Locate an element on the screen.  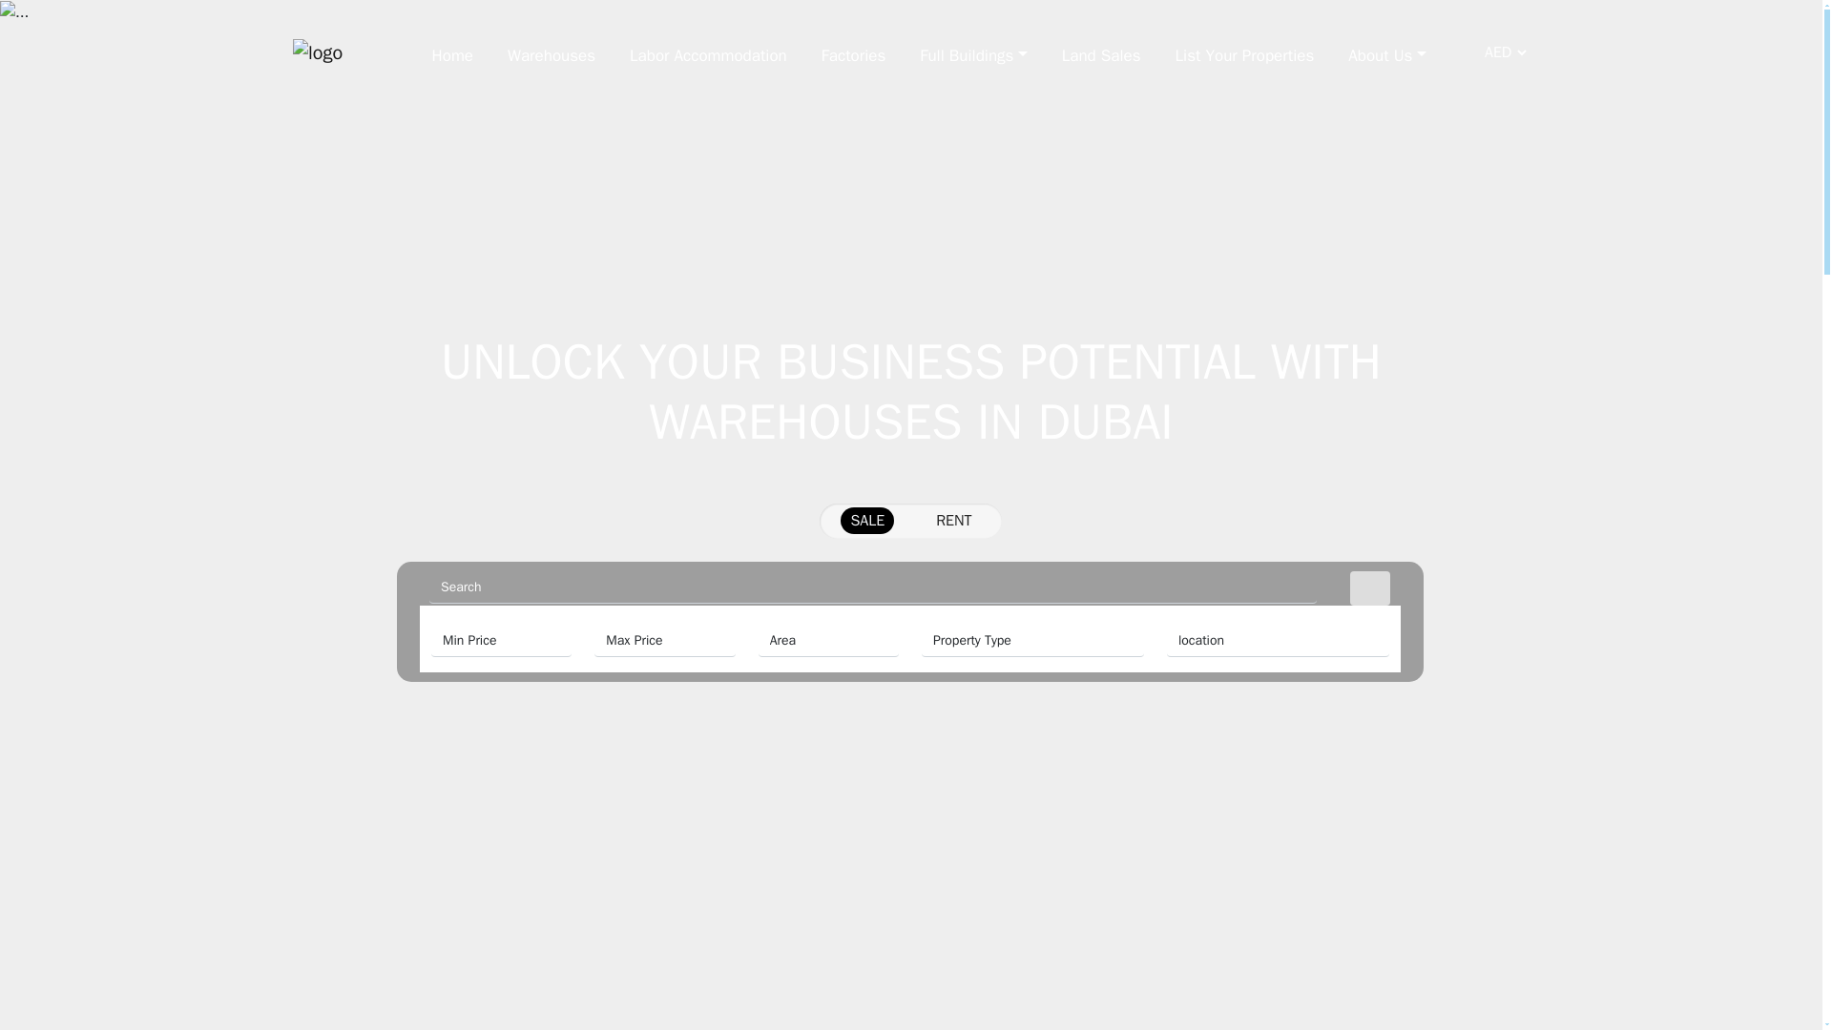
UNLOCK YOUR BUSINESS POTENTIAL WITH WAREHOUSES IN DUBAI is located at coordinates (910, 391).